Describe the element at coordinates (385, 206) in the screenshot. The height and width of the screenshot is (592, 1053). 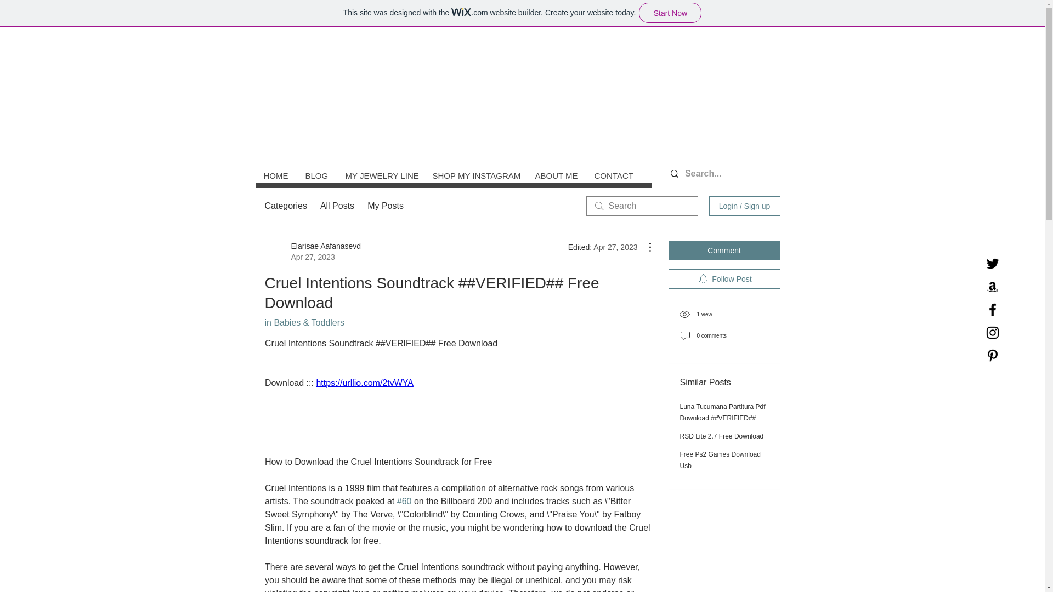
I see `My Posts` at that location.